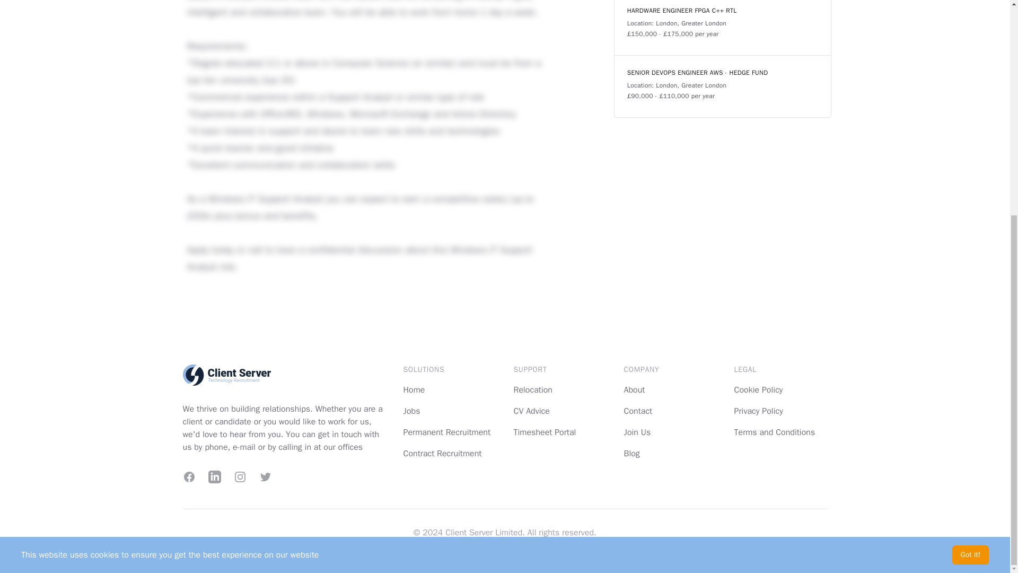  Describe the element at coordinates (265, 476) in the screenshot. I see `Twitter` at that location.